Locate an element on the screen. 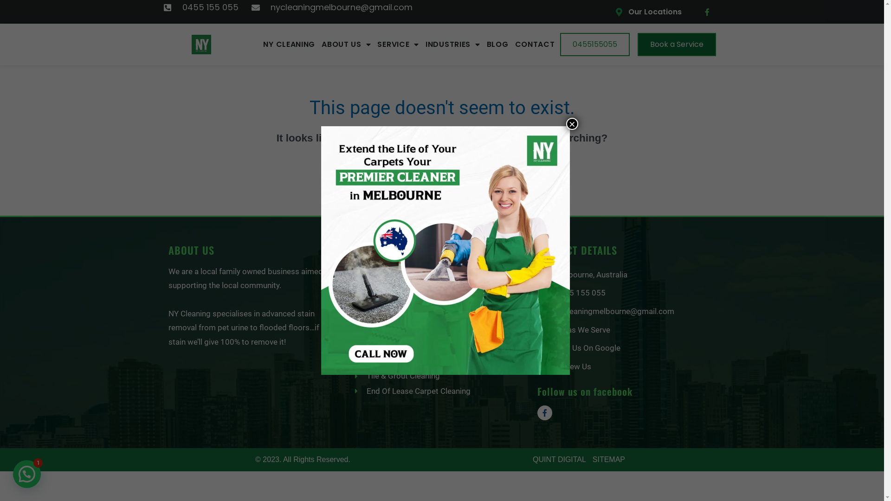 The height and width of the screenshot is (501, 891). QUINT DIGITAL is located at coordinates (559, 459).